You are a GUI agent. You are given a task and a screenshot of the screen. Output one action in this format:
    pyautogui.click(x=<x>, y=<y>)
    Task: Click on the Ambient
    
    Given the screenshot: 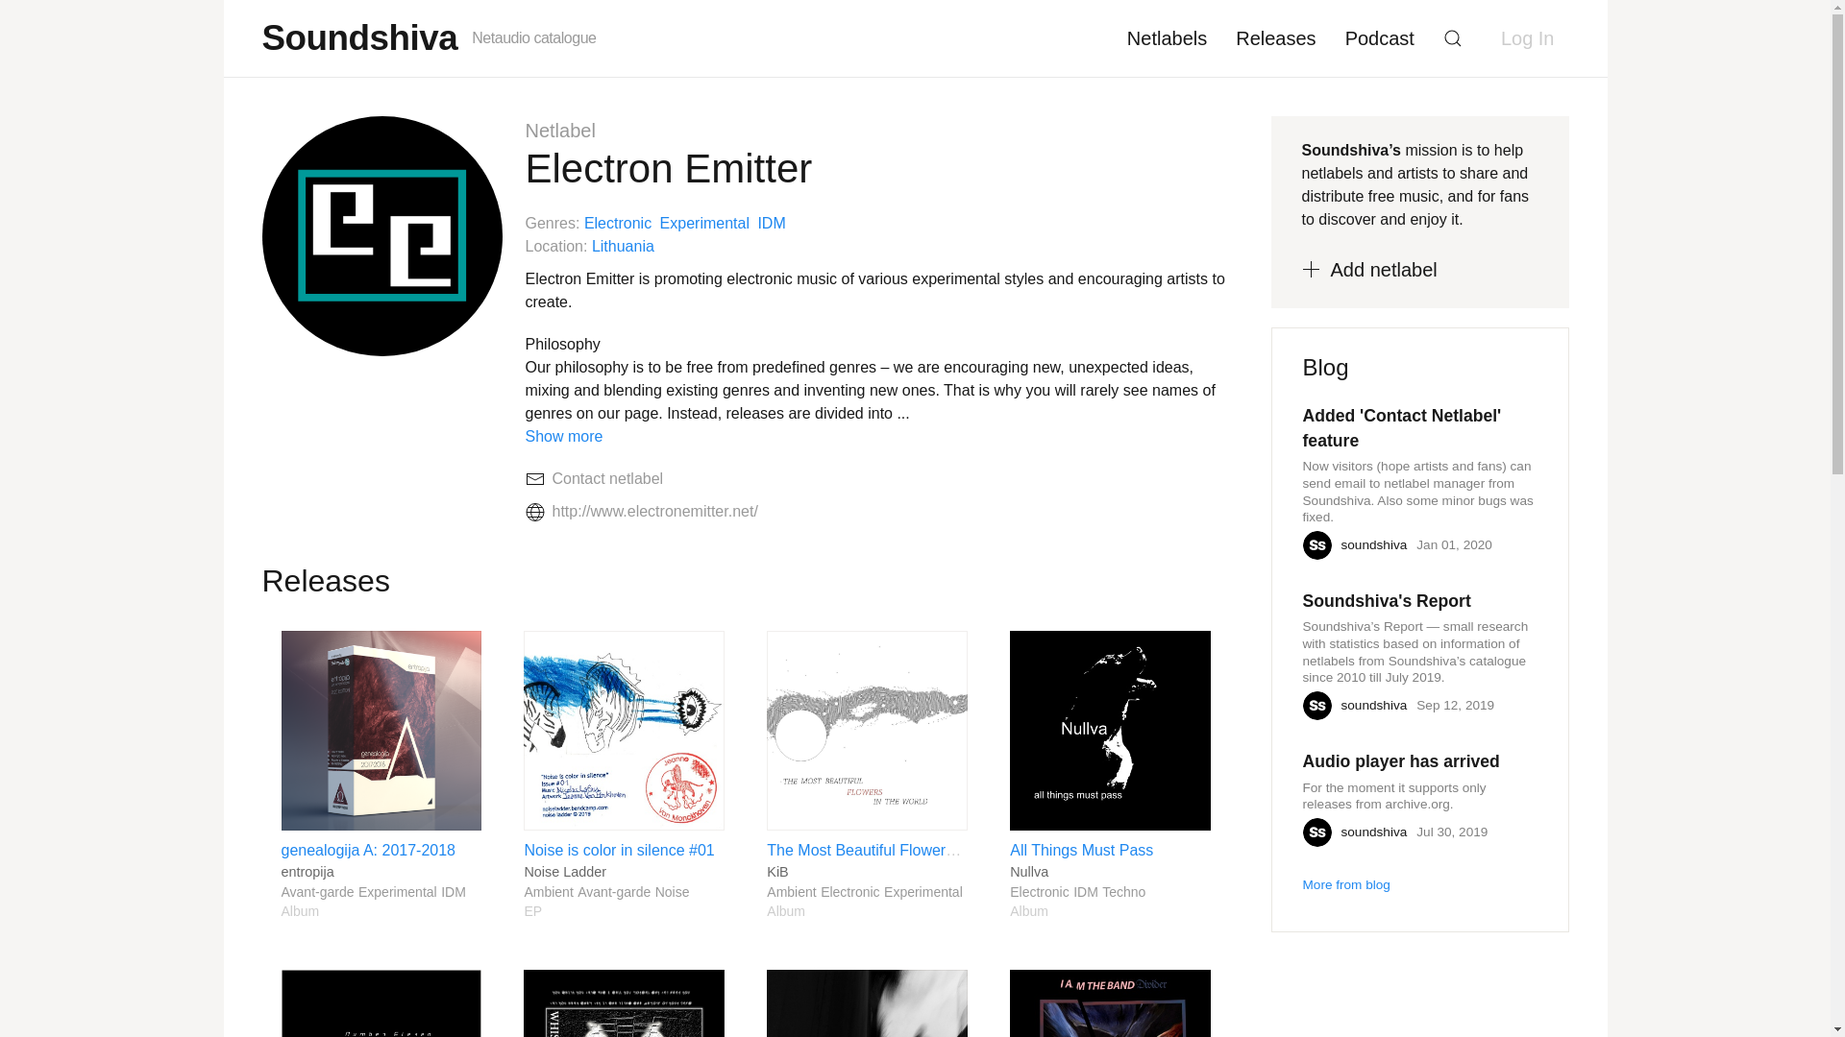 What is the action you would take?
    pyautogui.click(x=548, y=892)
    